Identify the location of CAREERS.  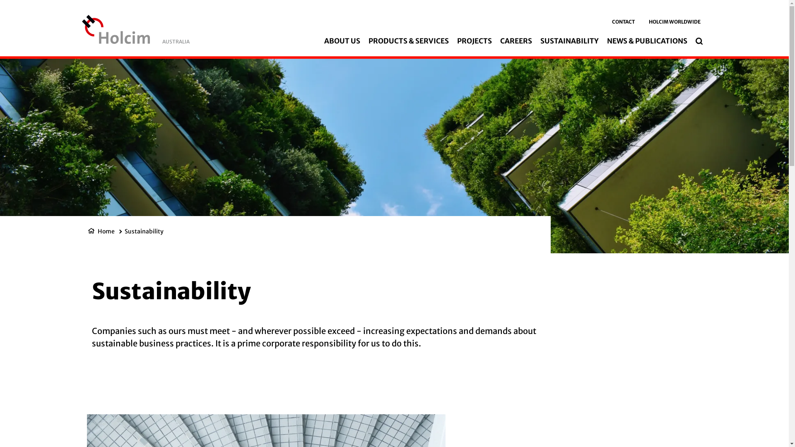
(516, 41).